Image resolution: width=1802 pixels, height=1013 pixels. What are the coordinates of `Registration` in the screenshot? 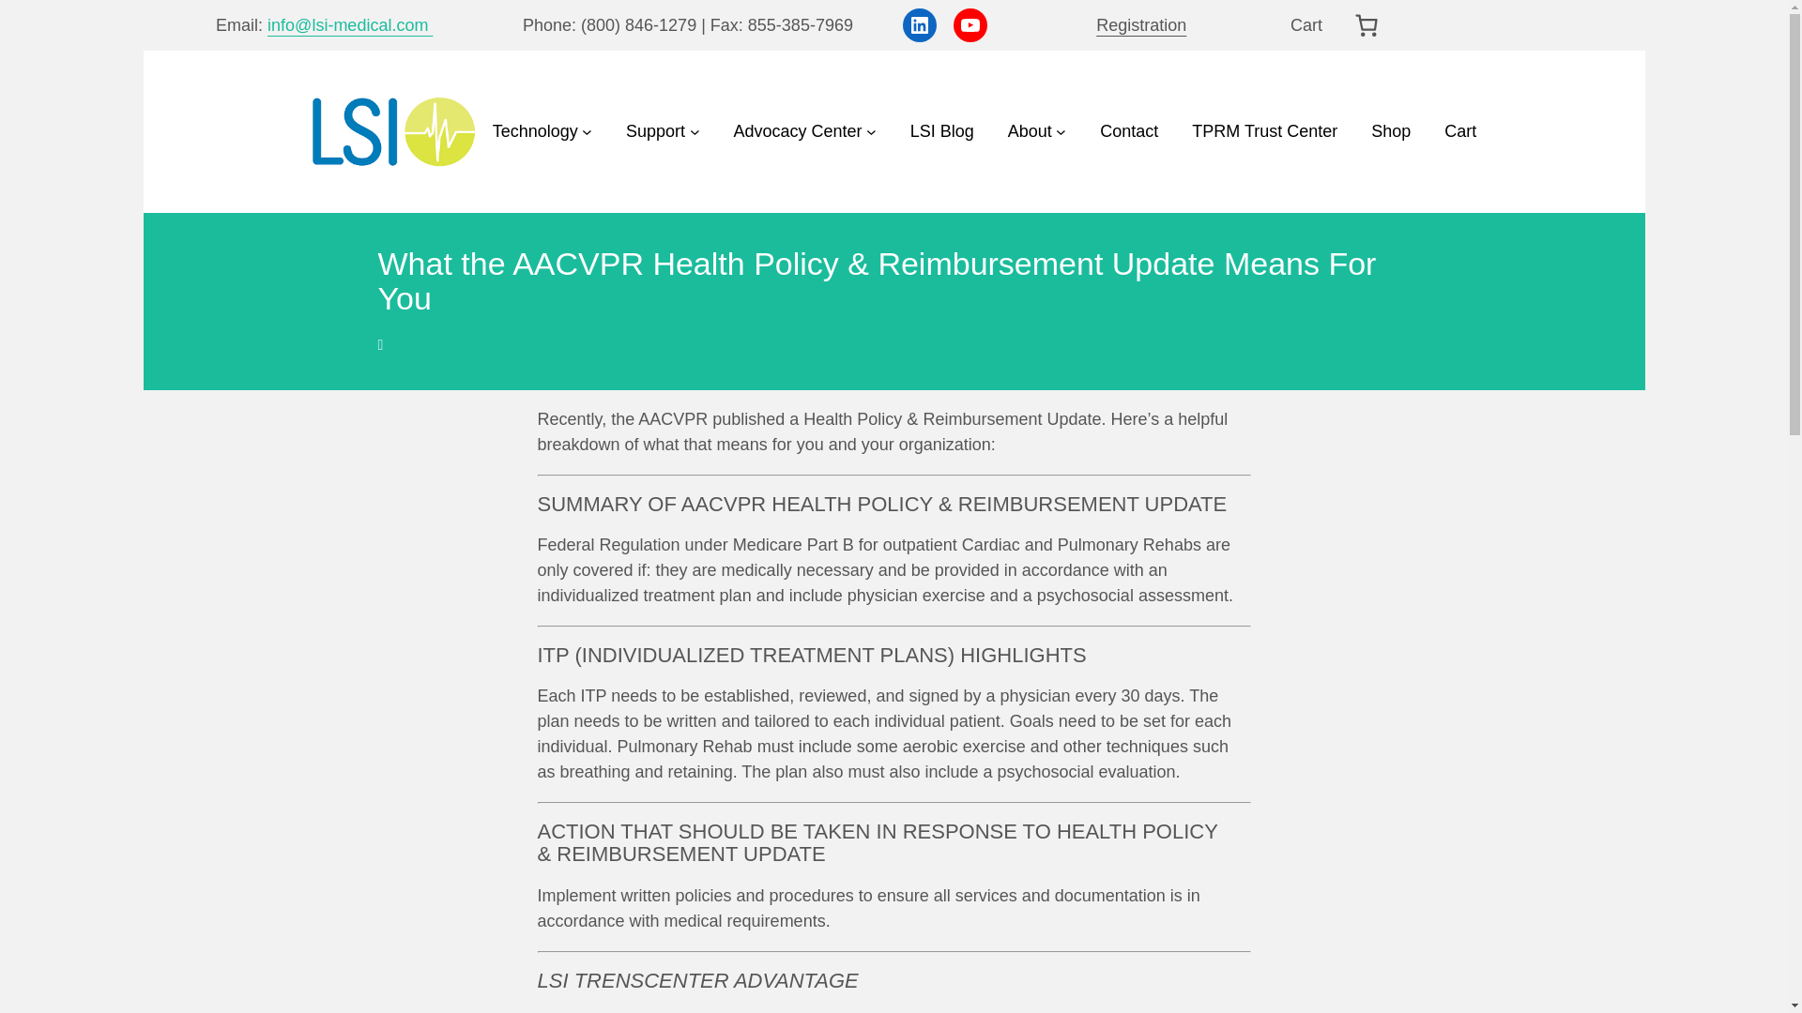 It's located at (1140, 24).